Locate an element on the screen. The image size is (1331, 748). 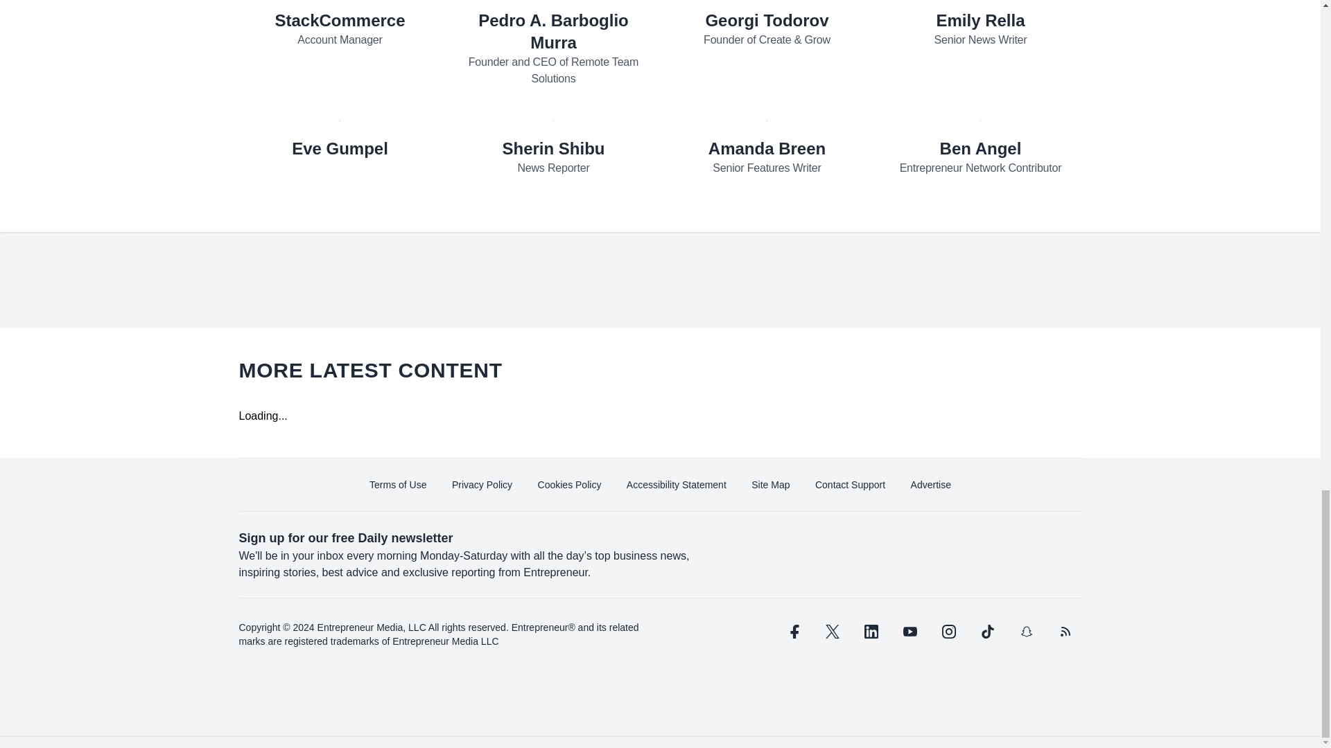
linkedin is located at coordinates (871, 632).